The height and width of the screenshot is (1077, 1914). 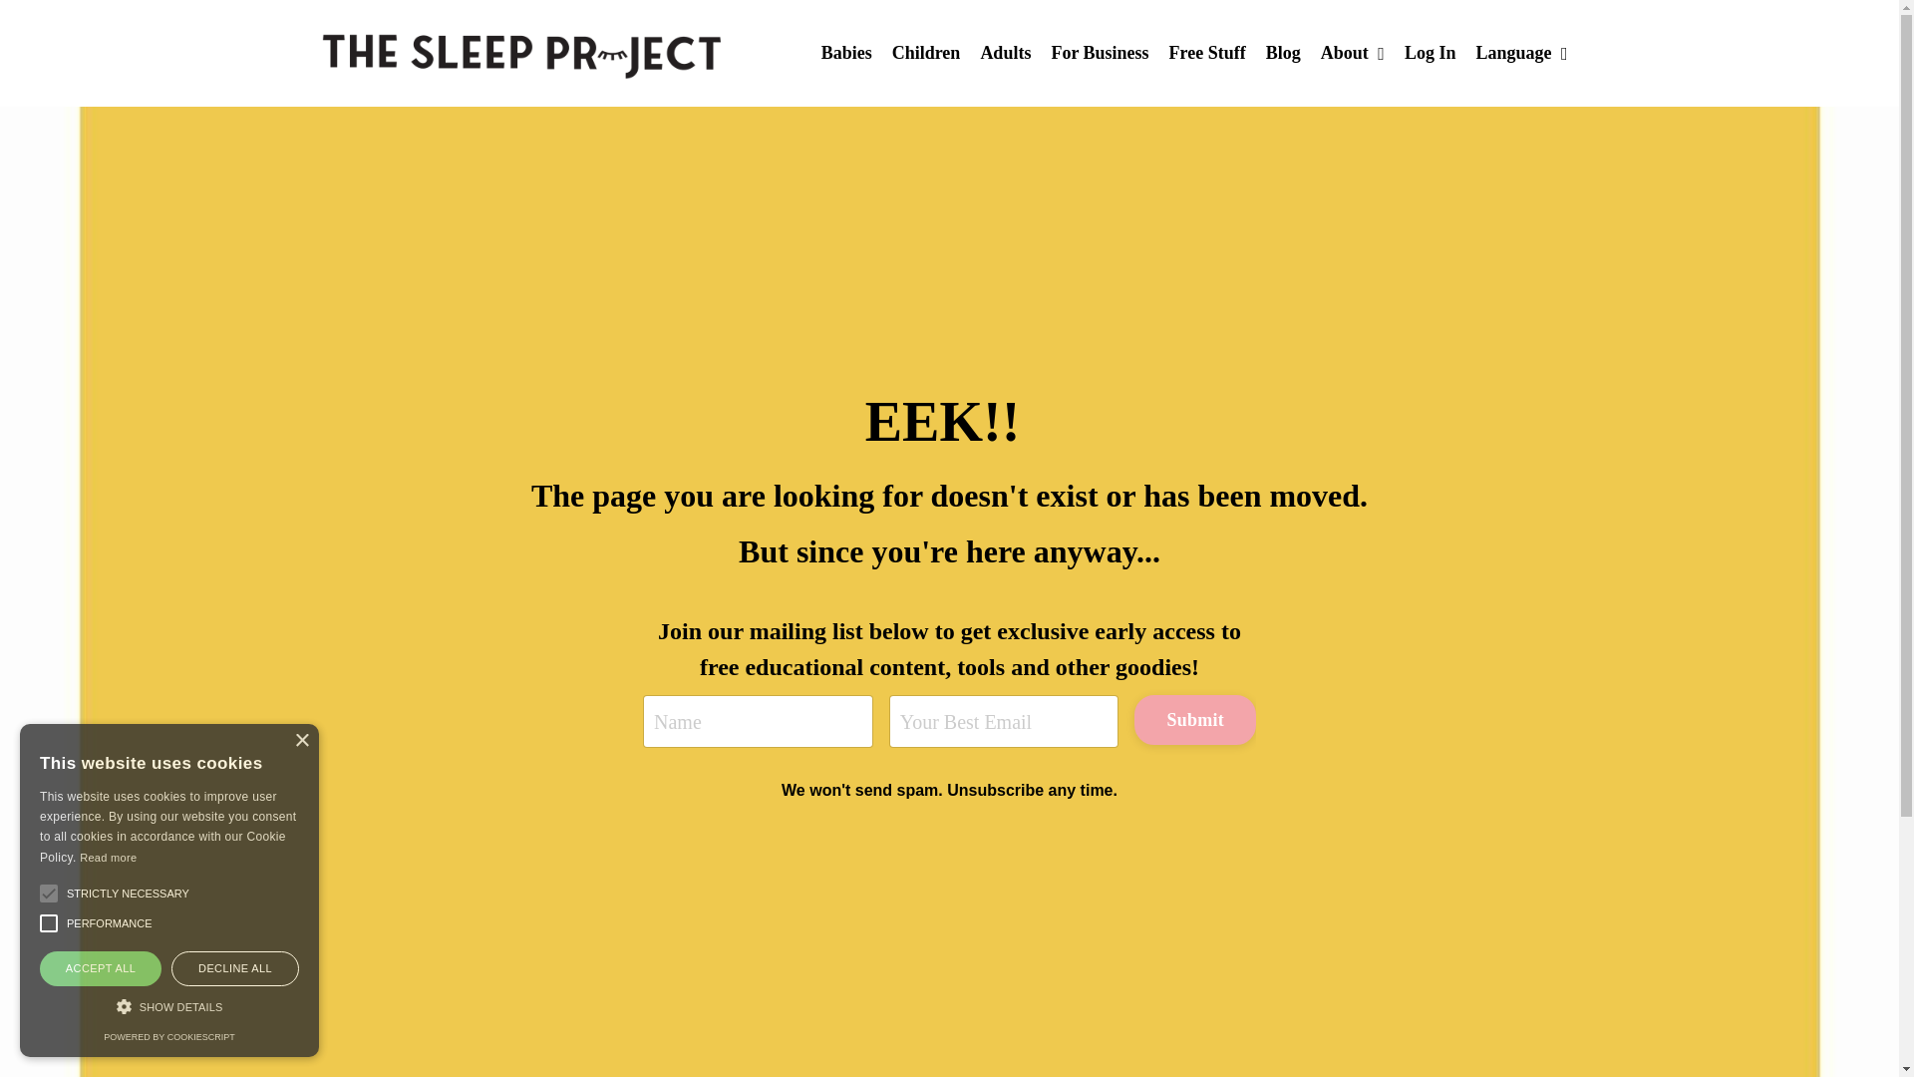 I want to click on About, so click(x=1352, y=53).